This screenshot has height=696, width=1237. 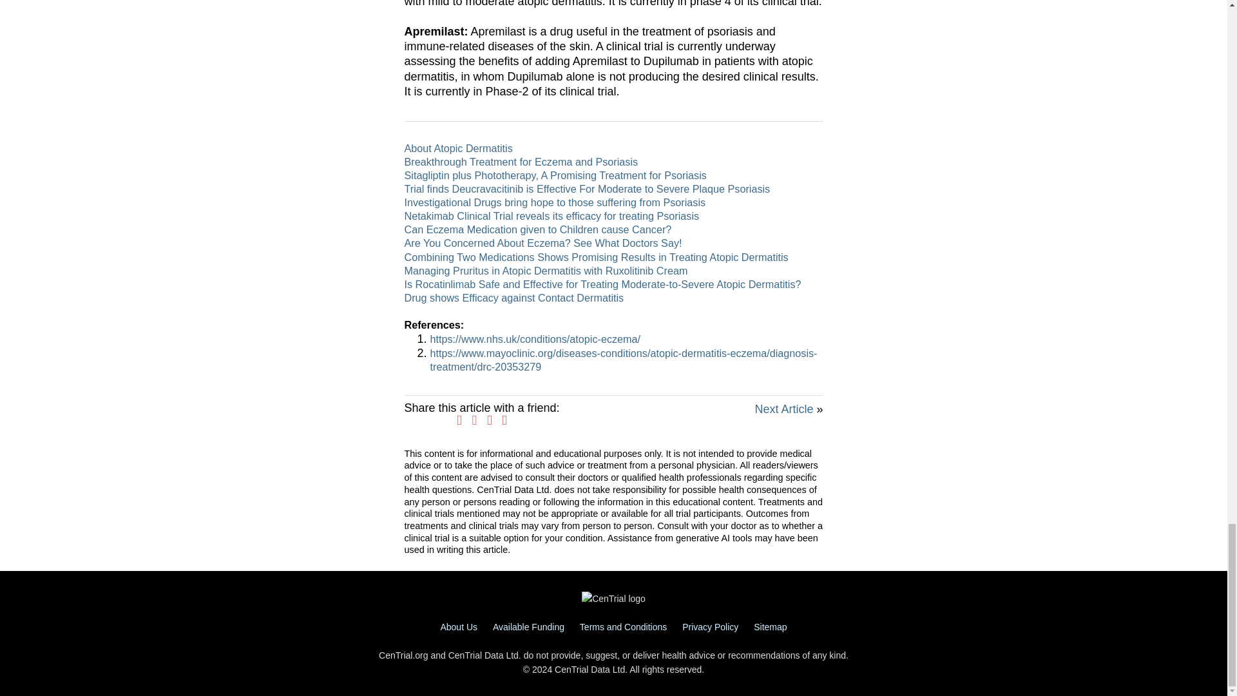 What do you see at coordinates (459, 626) in the screenshot?
I see `About Us` at bounding box center [459, 626].